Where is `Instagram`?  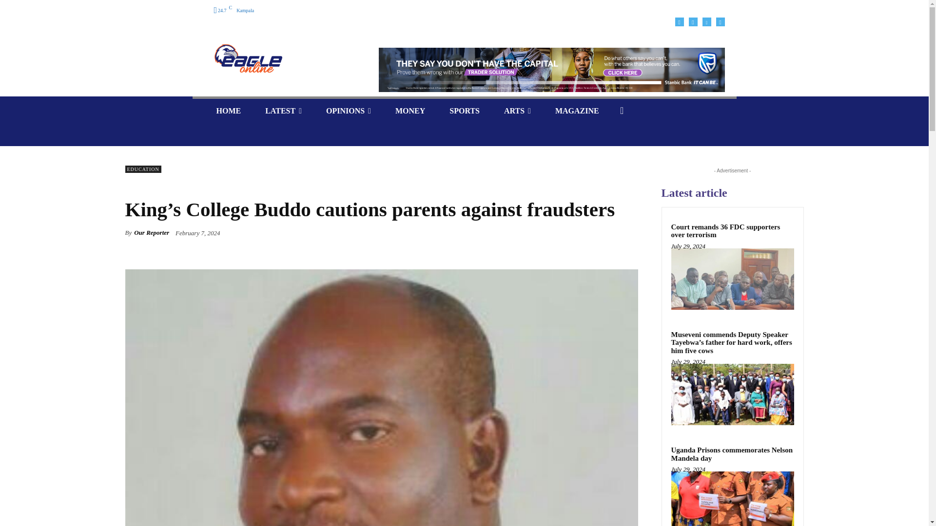
Instagram is located at coordinates (692, 21).